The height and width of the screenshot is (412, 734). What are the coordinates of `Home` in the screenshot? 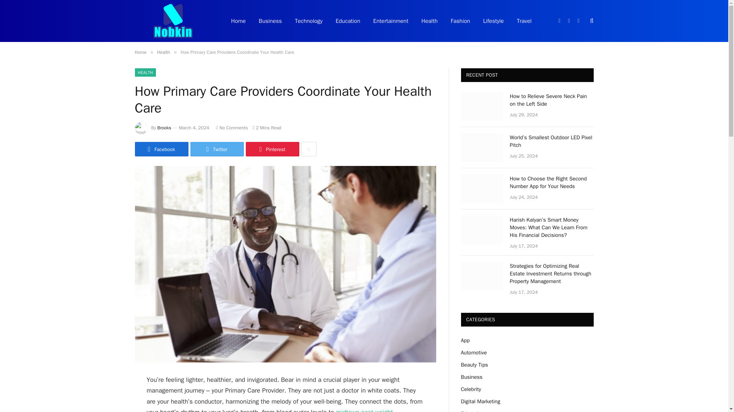 It's located at (140, 52).